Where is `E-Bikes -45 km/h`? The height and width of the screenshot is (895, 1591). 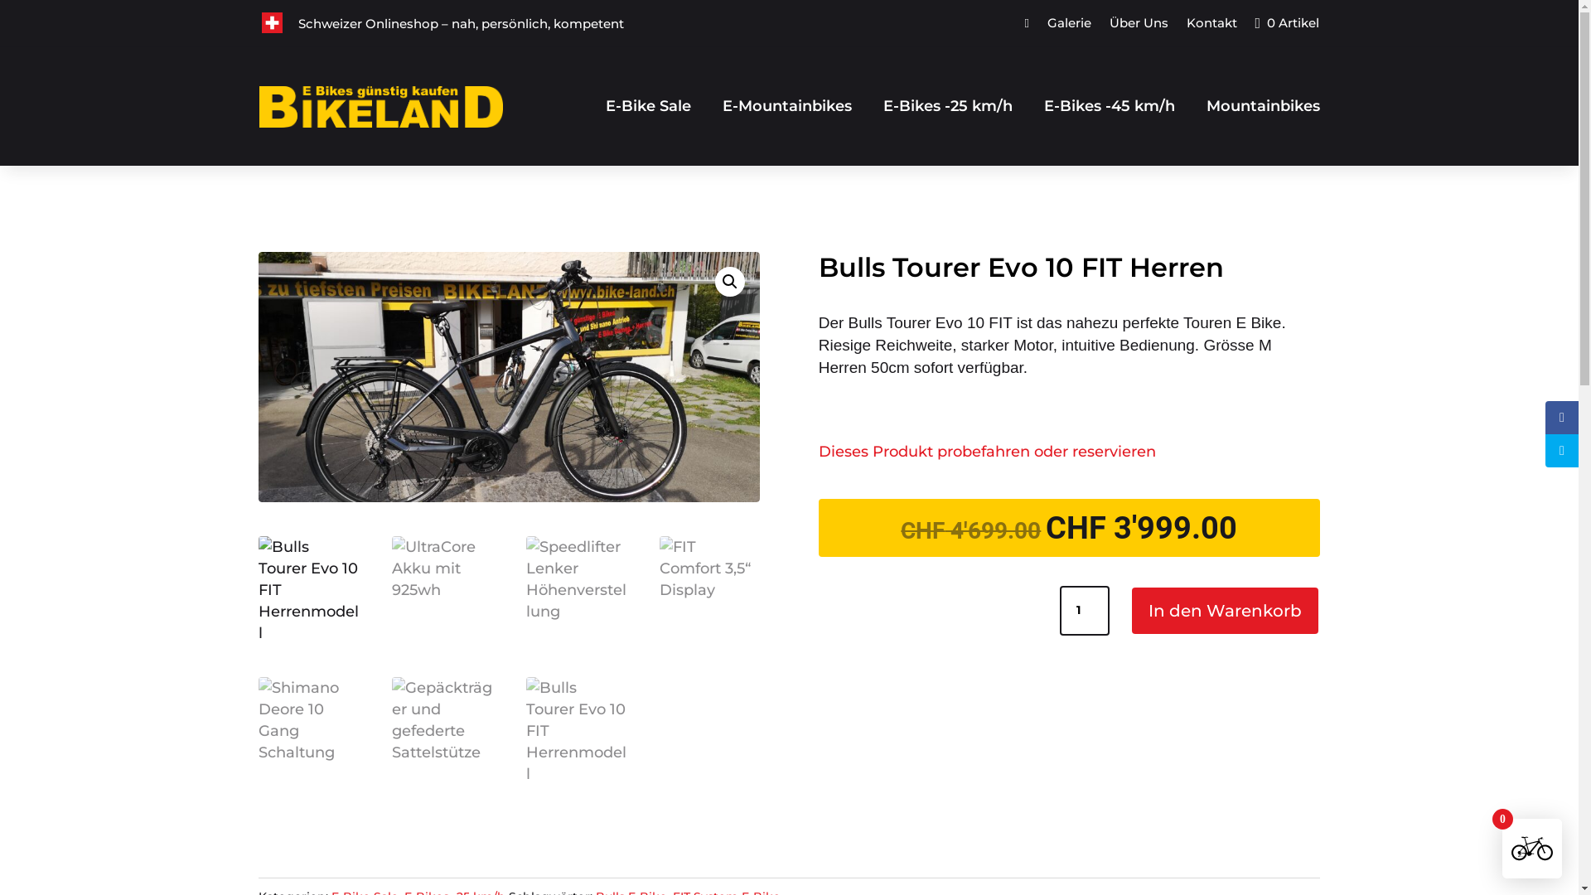
E-Bikes -45 km/h is located at coordinates (1110, 106).